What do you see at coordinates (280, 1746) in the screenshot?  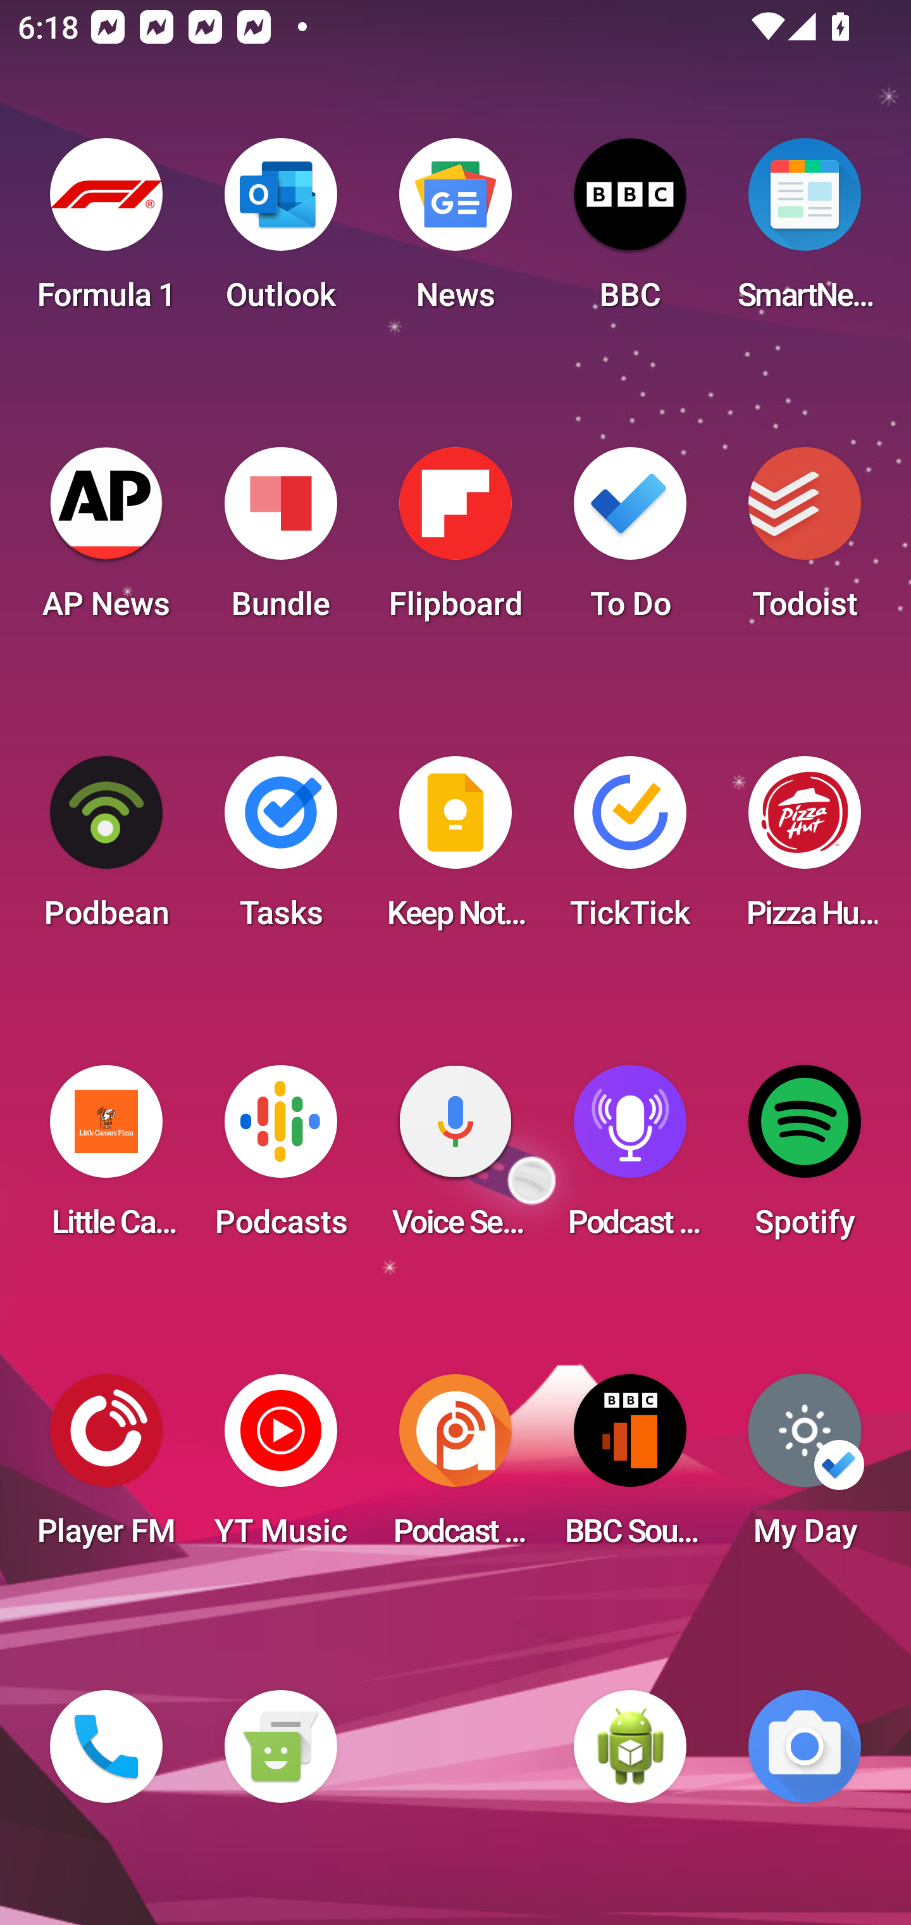 I see `Messaging` at bounding box center [280, 1746].